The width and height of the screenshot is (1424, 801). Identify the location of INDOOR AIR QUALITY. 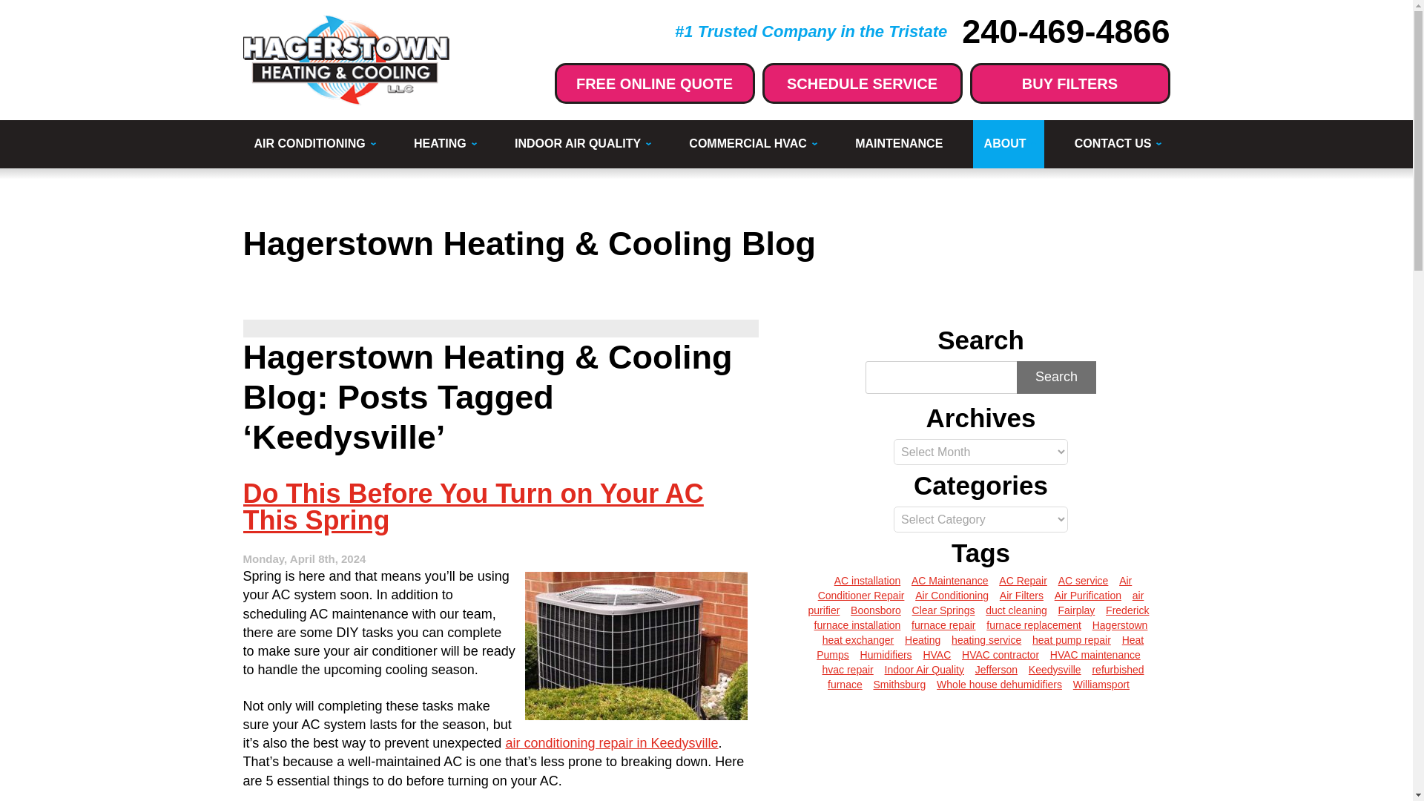
(581, 144).